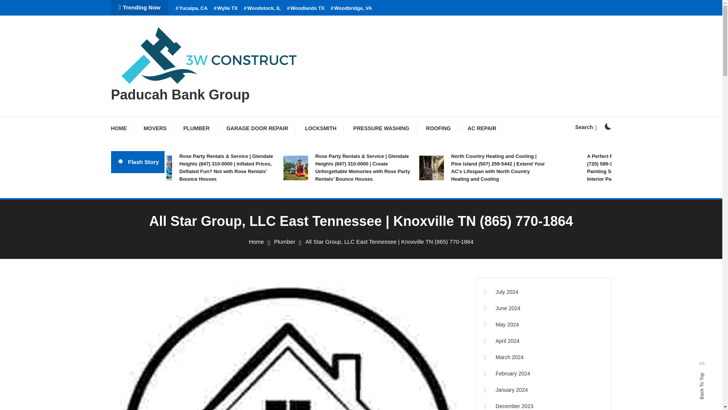  Describe the element at coordinates (122, 128) in the screenshot. I see `HOME` at that location.